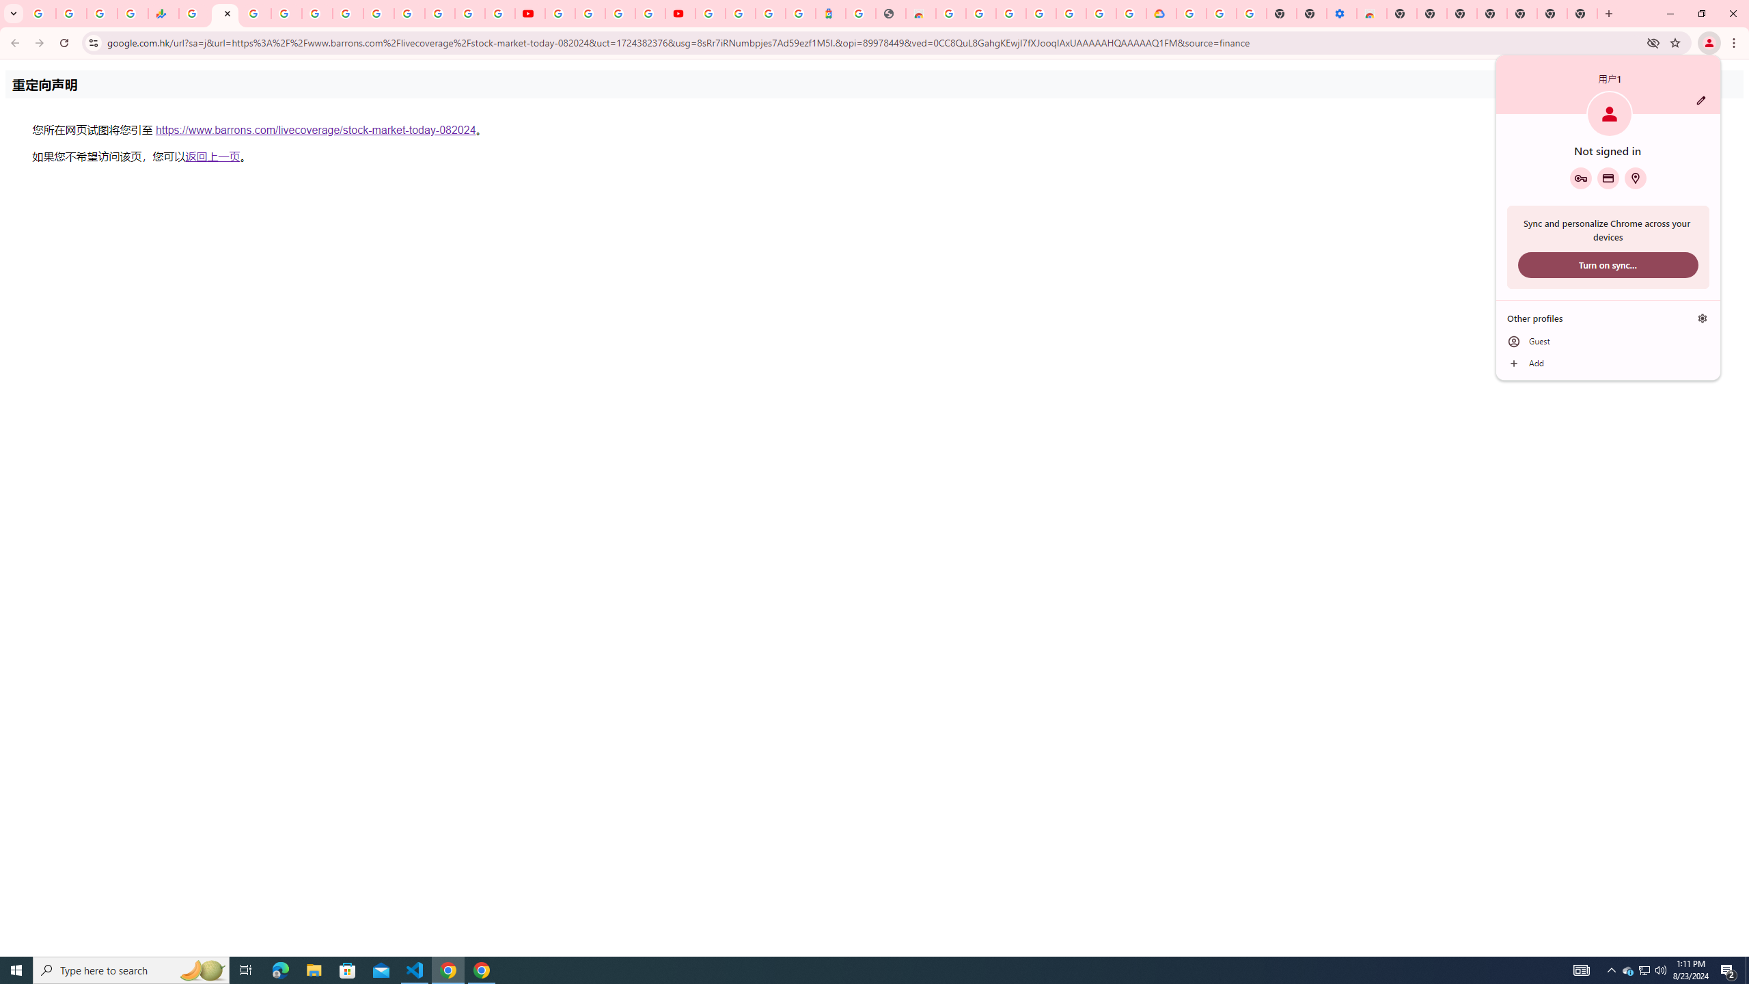 The image size is (1749, 984). What do you see at coordinates (1701, 100) in the screenshot?
I see `Customize profile` at bounding box center [1701, 100].